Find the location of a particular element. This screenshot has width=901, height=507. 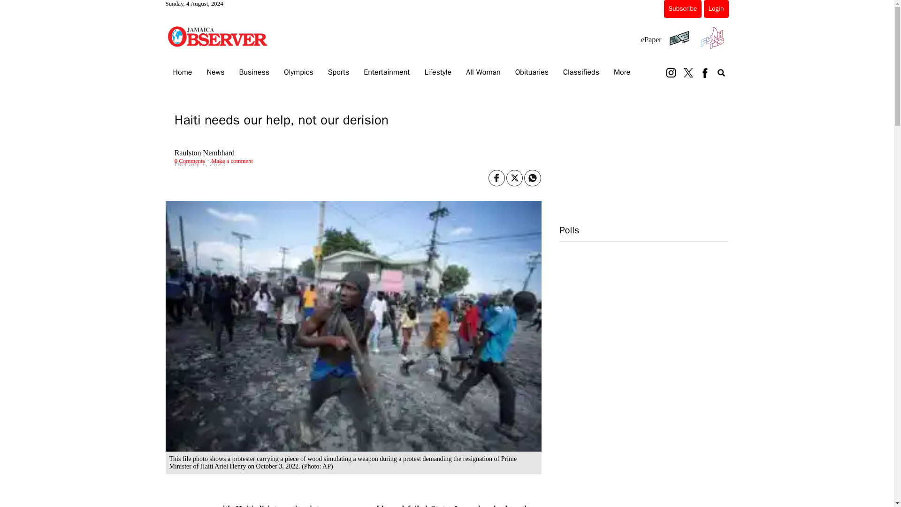

ePaper is located at coordinates (651, 39).